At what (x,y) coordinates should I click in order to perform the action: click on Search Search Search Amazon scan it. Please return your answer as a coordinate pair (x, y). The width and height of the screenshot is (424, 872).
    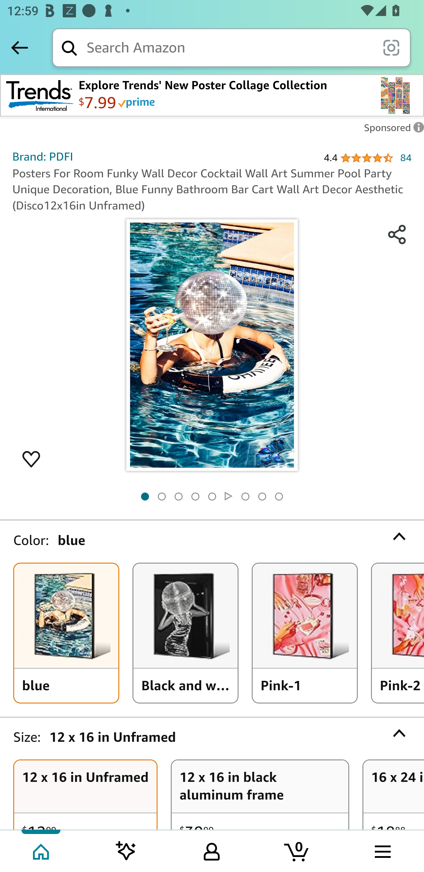
    Looking at the image, I should click on (231, 47).